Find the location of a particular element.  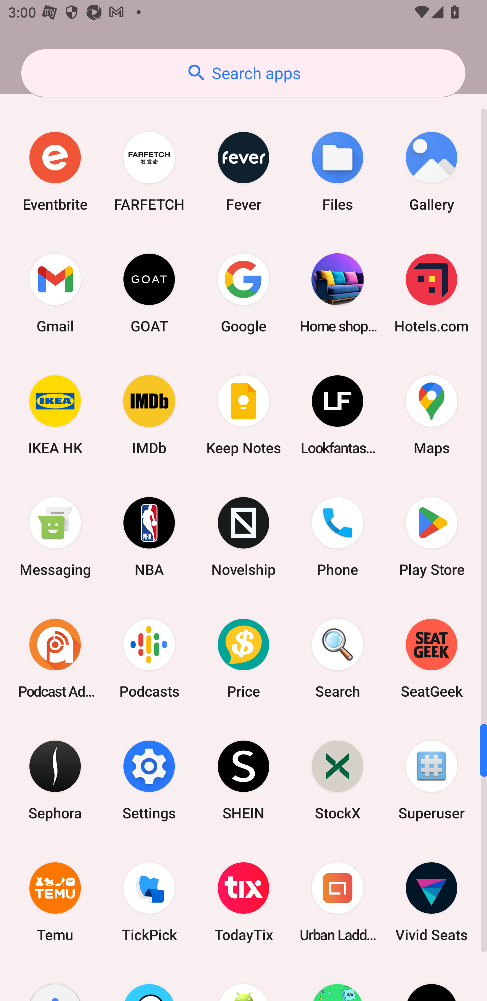

StockX is located at coordinates (338, 780).